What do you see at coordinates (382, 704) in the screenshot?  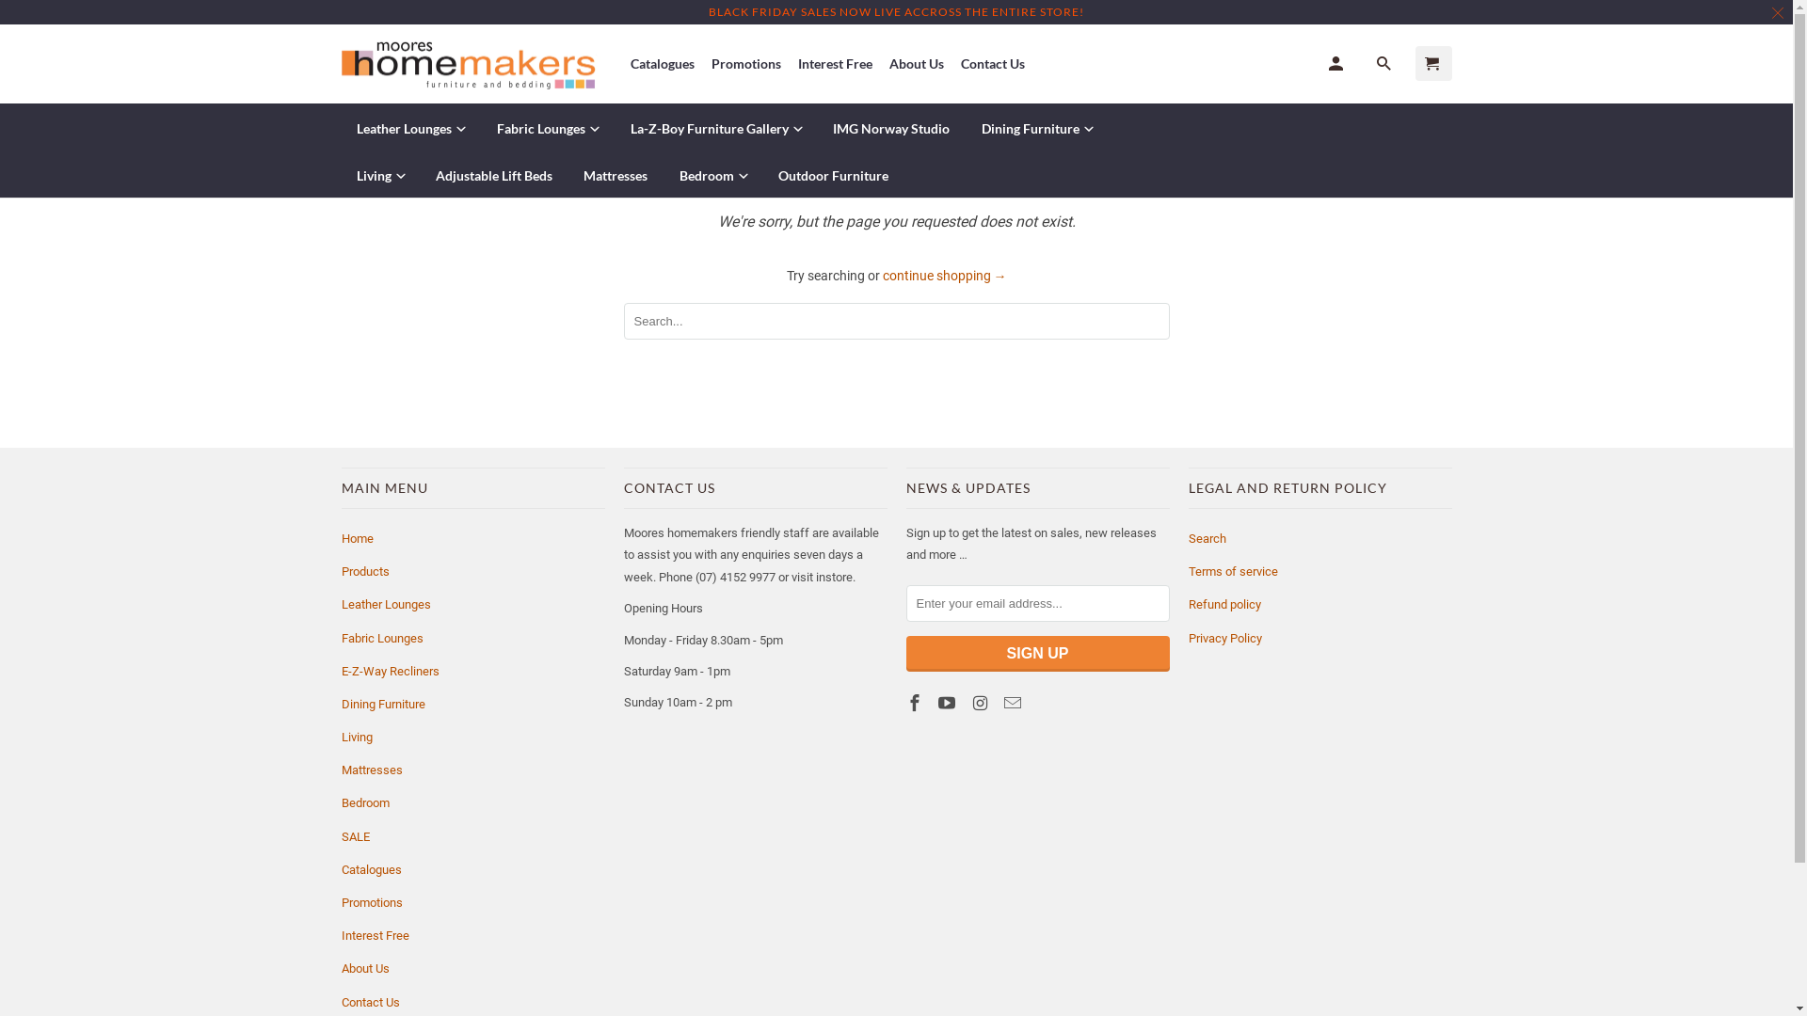 I see `Dining Furniture` at bounding box center [382, 704].